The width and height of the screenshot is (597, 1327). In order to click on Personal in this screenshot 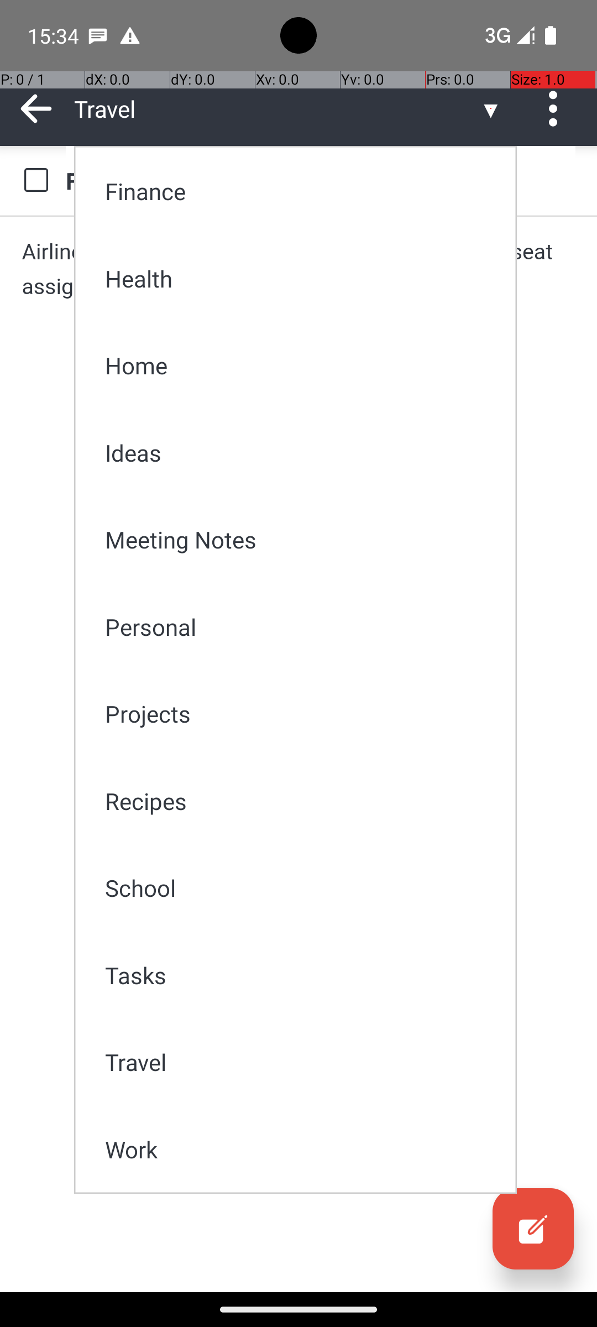, I will do `click(303, 627)`.